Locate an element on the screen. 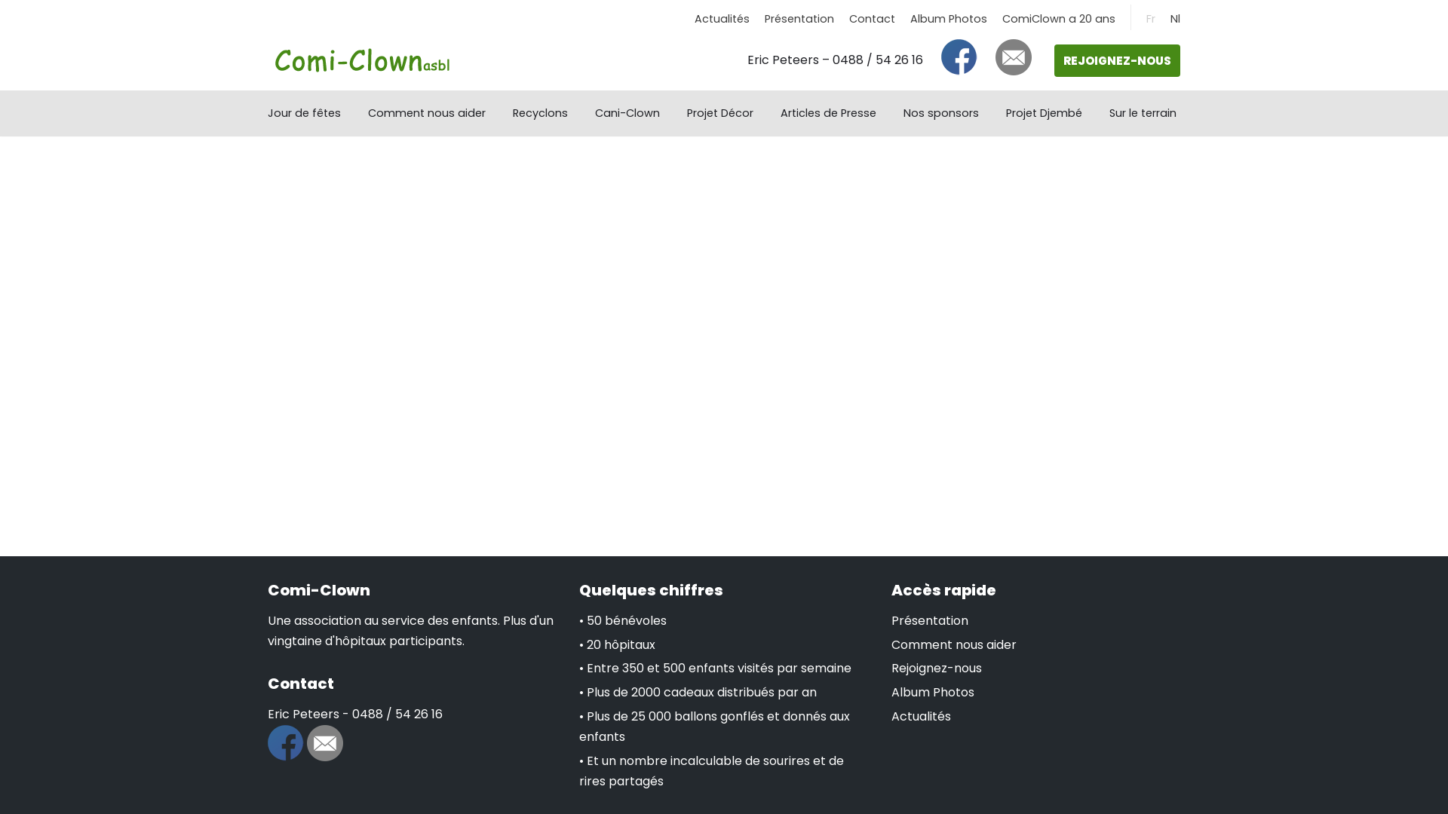  Album Photos is located at coordinates (949, 19).